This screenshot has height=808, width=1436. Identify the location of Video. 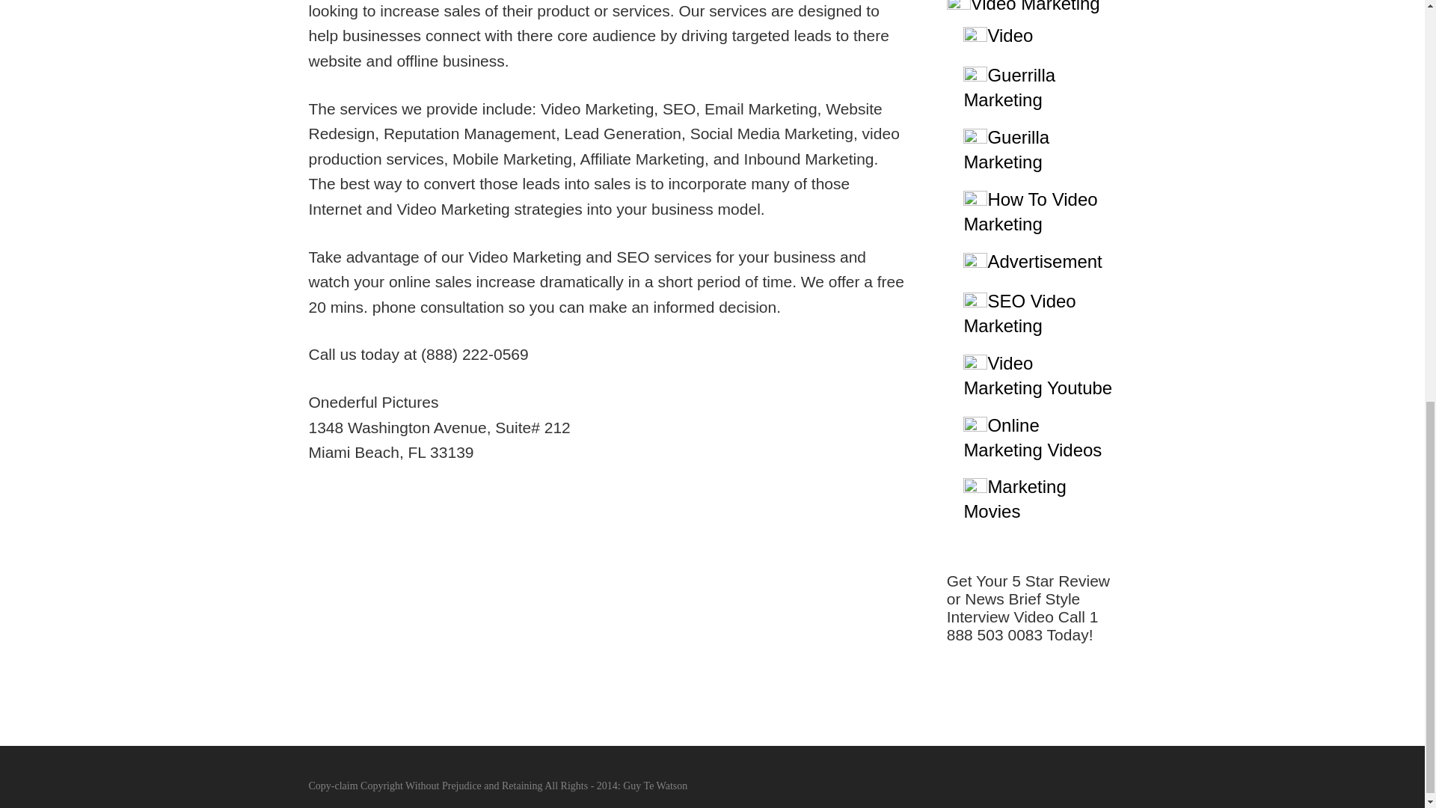
(1010, 34).